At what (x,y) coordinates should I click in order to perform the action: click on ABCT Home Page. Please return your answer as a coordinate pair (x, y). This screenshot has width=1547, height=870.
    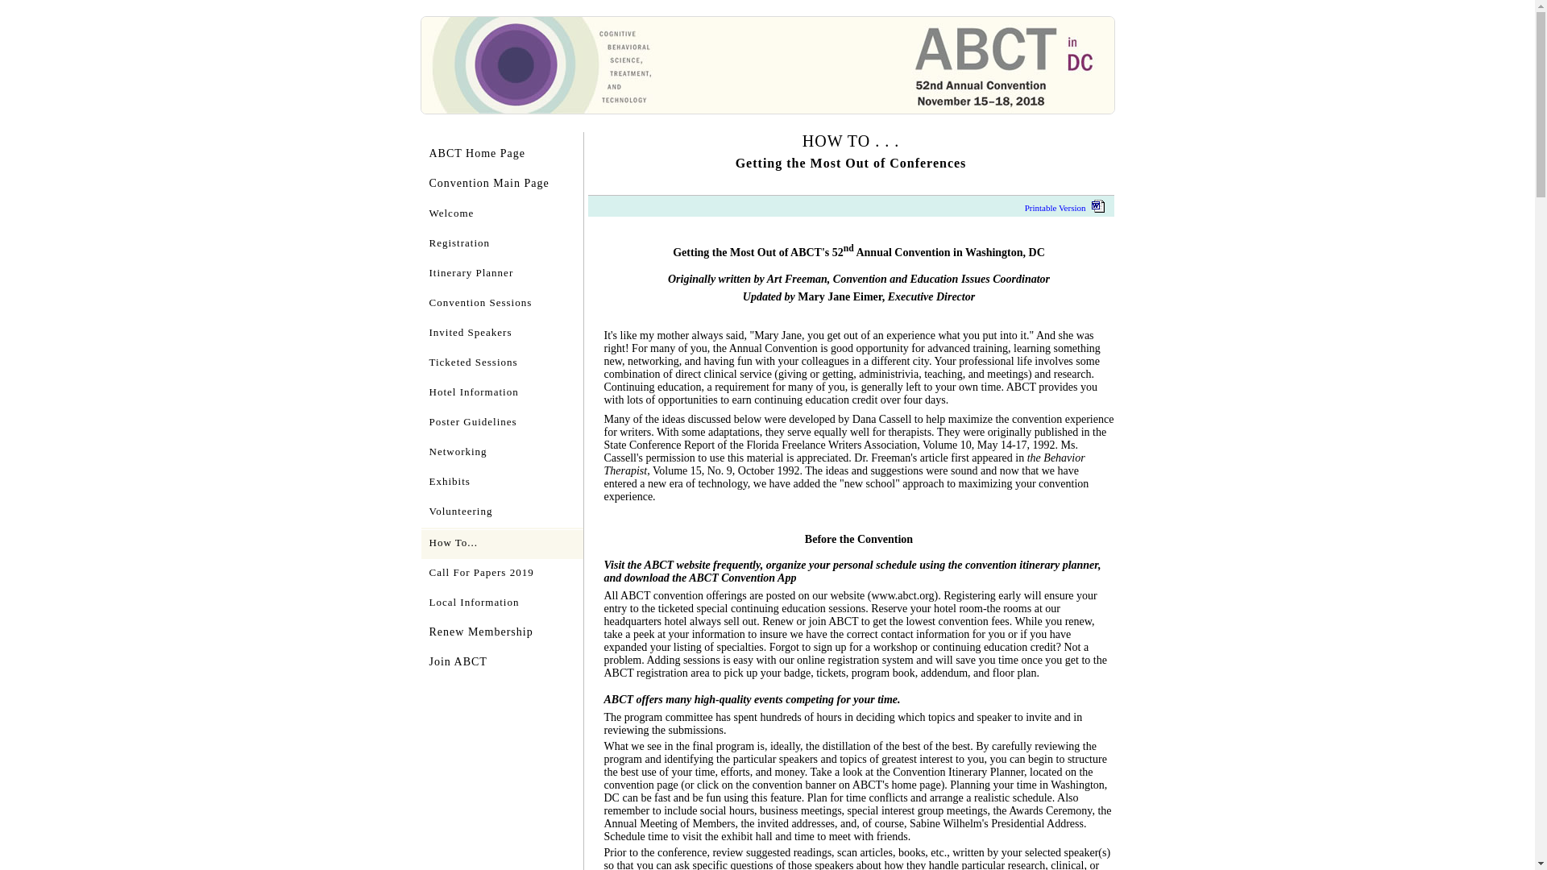
    Looking at the image, I should click on (501, 155).